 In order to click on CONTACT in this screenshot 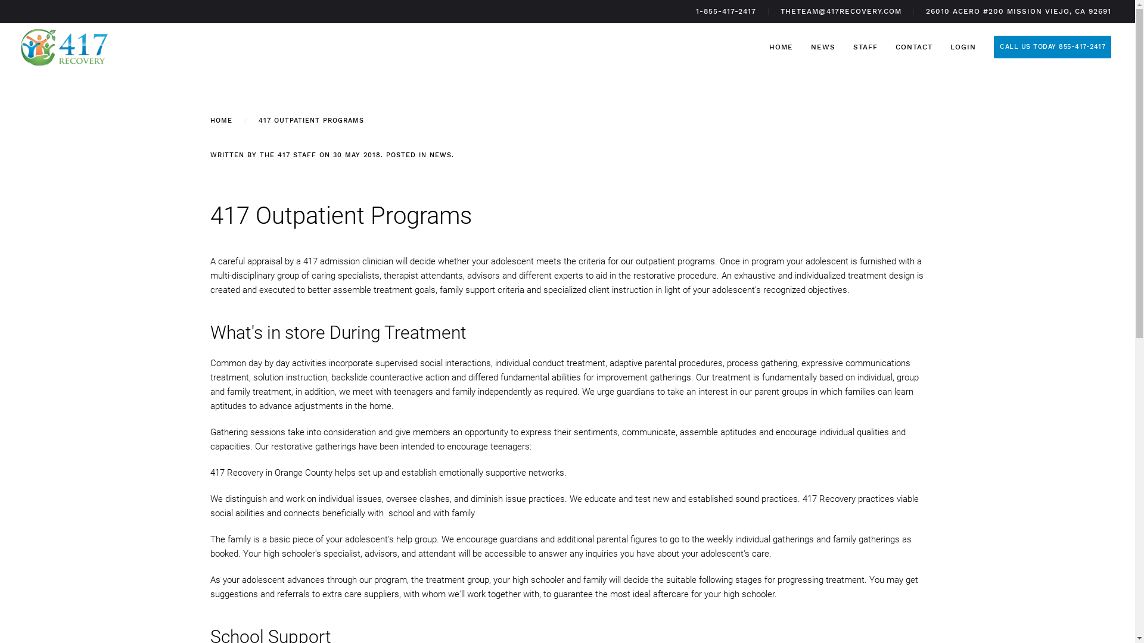, I will do `click(914, 46)`.